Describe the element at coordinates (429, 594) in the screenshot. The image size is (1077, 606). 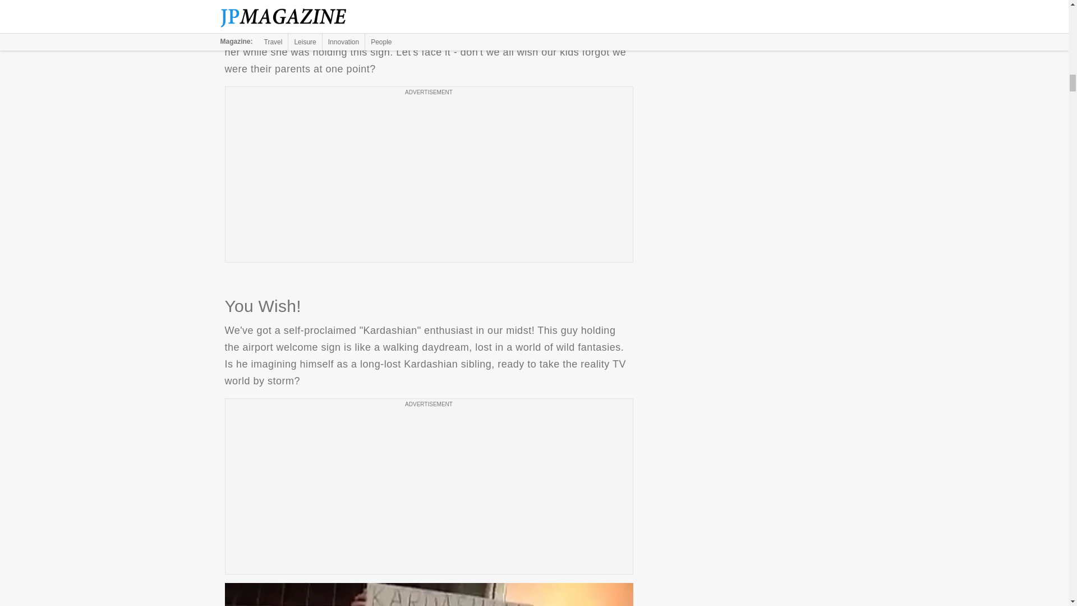
I see `You Wish!` at that location.